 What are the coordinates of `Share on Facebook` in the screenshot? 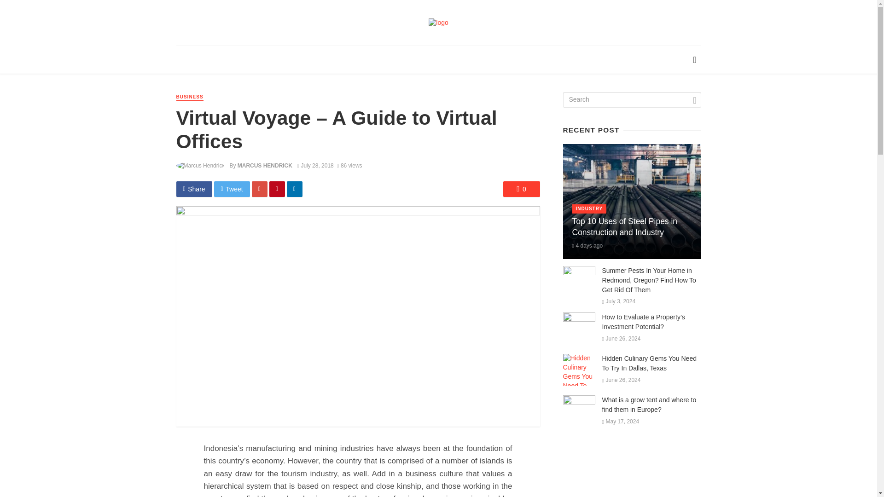 It's located at (194, 189).